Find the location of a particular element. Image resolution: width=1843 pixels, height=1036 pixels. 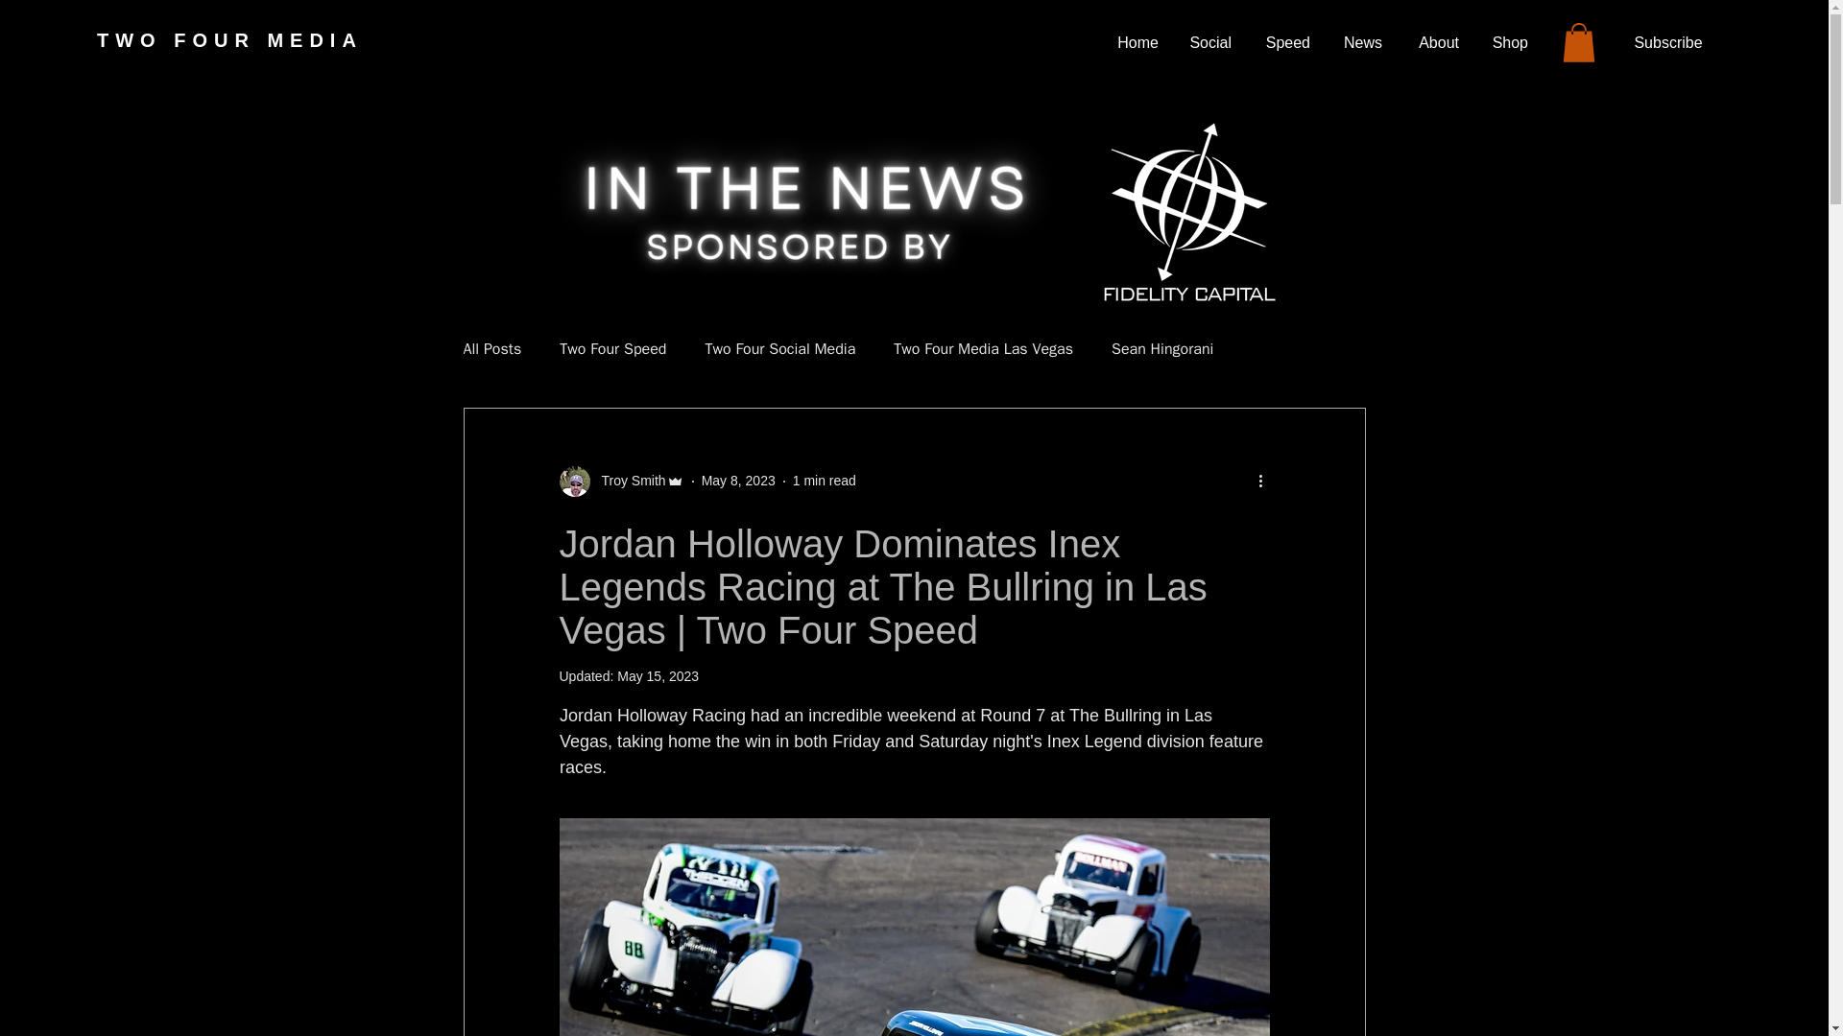

Two Four Speed is located at coordinates (612, 349).